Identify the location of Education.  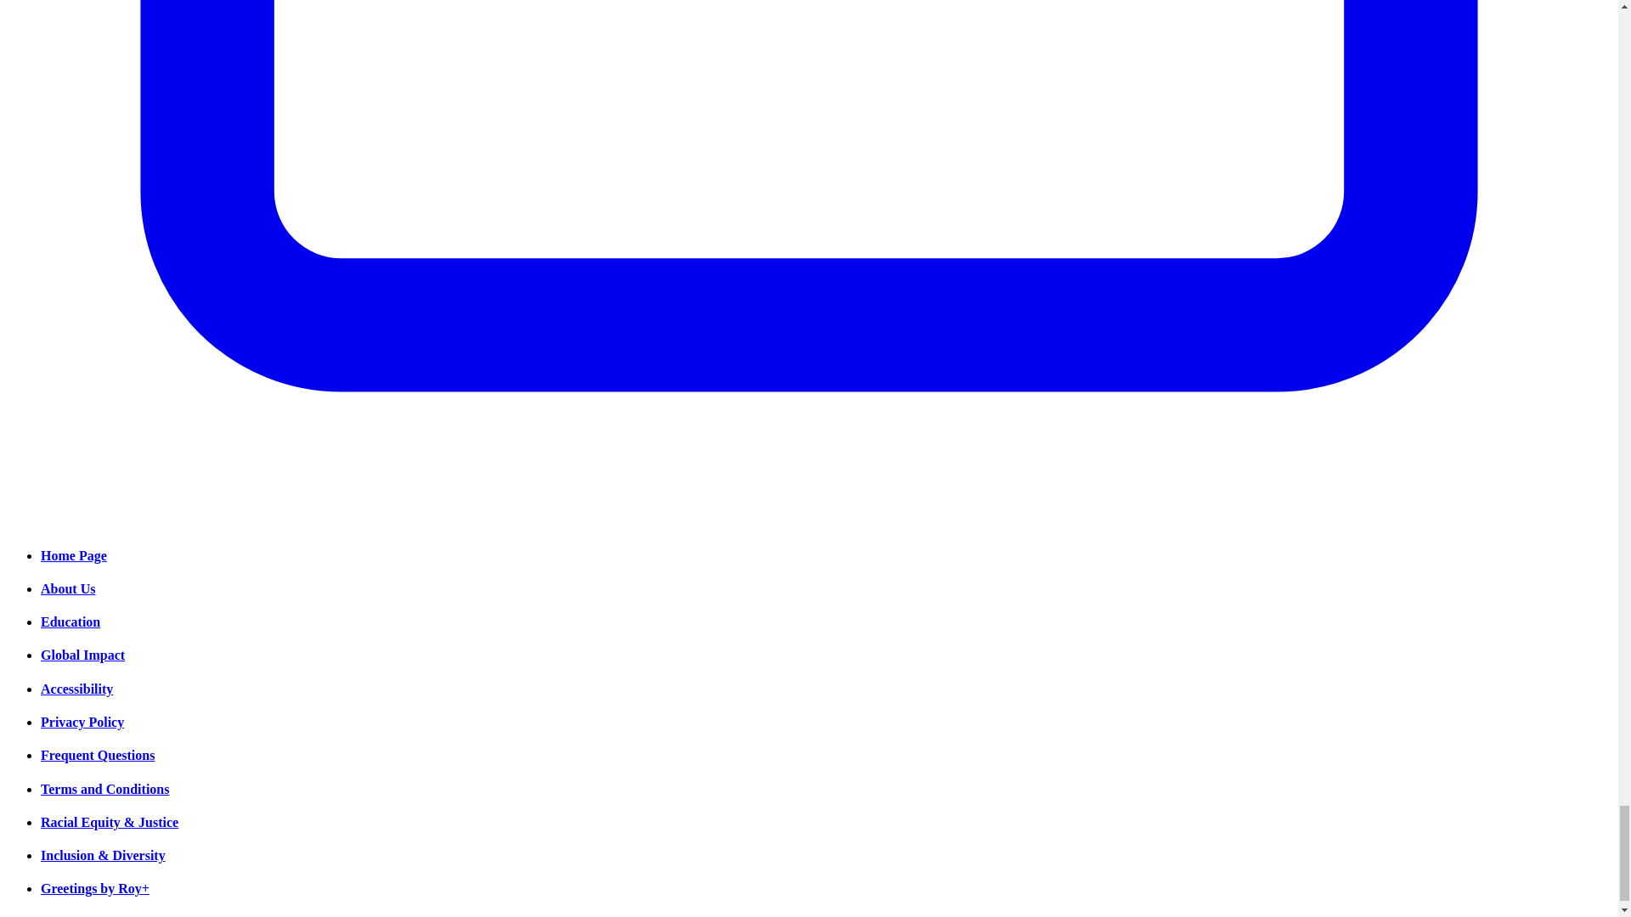
(70, 622).